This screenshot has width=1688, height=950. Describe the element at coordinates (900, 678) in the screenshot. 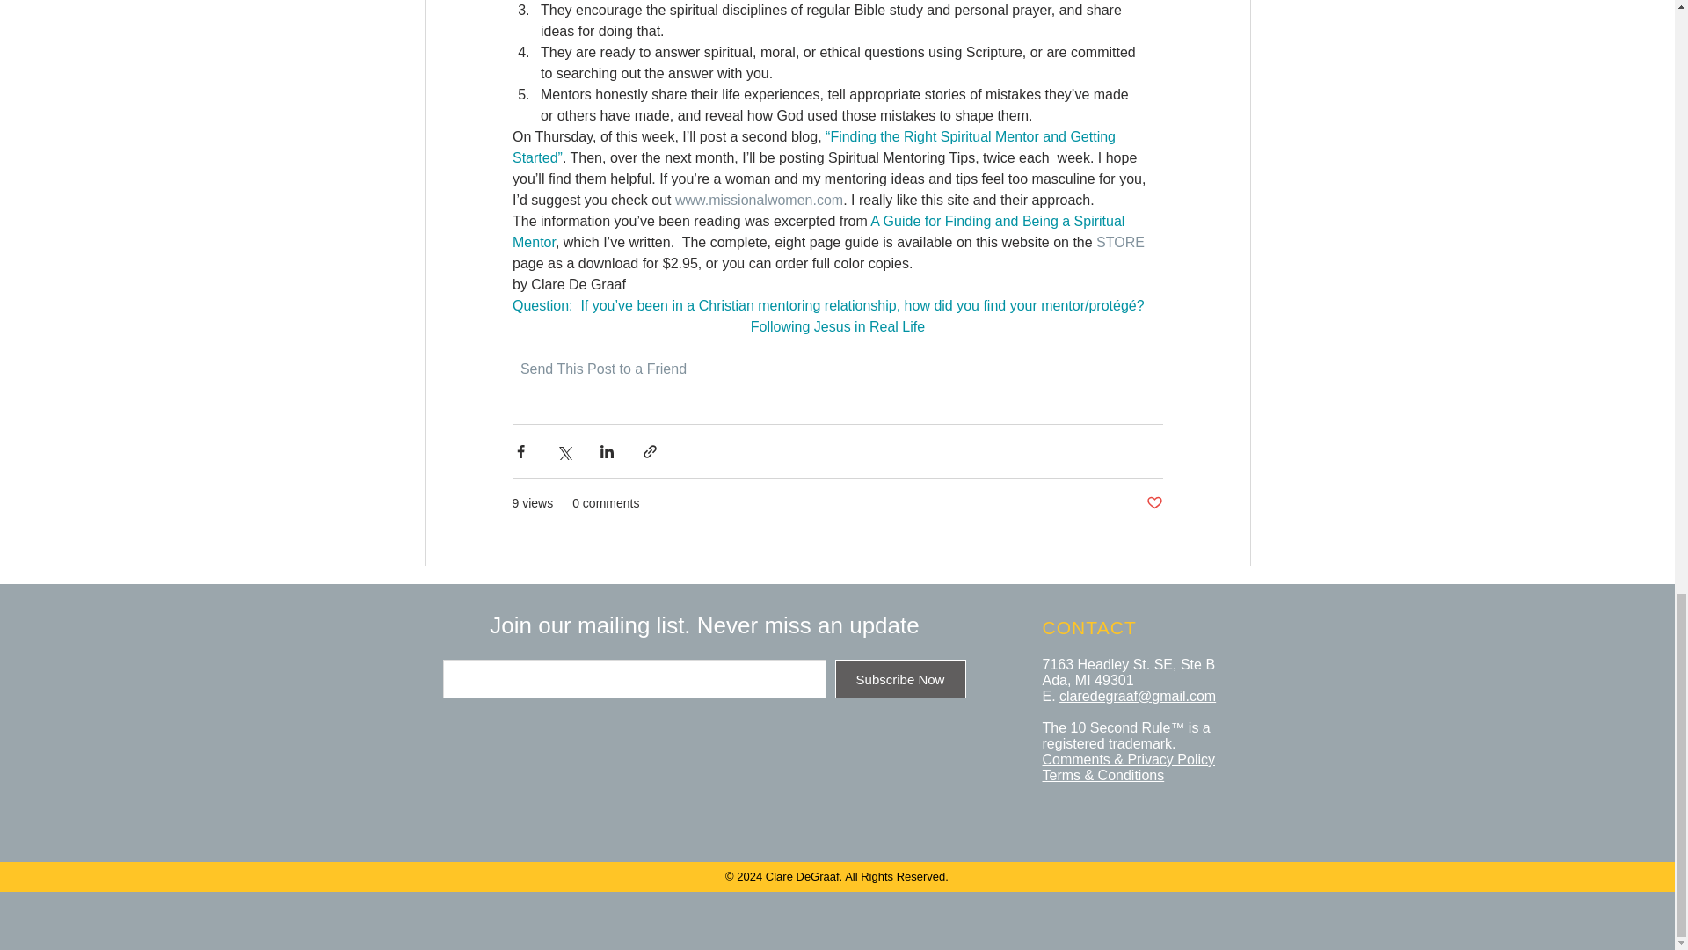

I see `Subscribe Now` at that location.